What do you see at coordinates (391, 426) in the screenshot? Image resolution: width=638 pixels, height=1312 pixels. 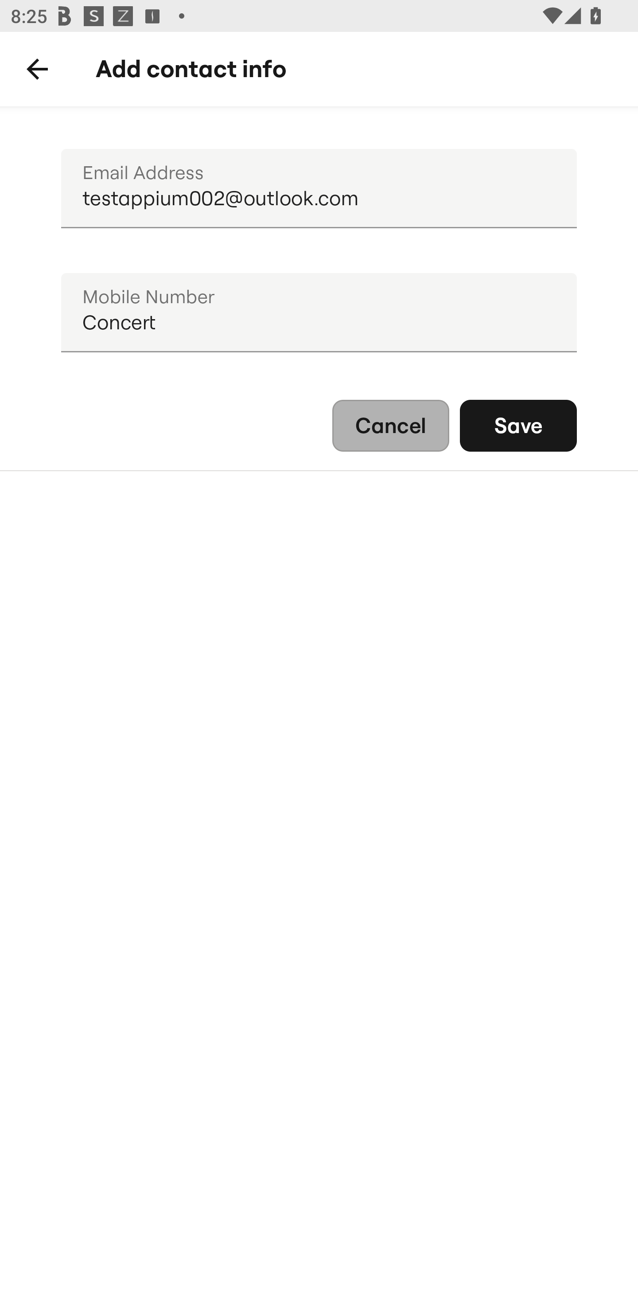 I see `Cancel` at bounding box center [391, 426].